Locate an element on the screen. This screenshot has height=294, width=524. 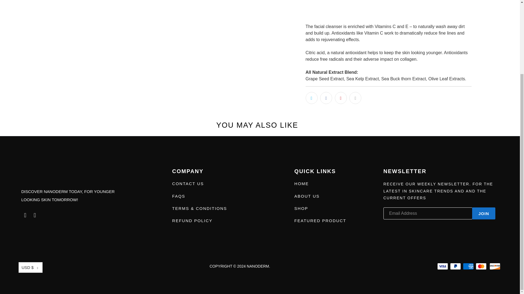
Share this on Pinterest is located at coordinates (341, 98).